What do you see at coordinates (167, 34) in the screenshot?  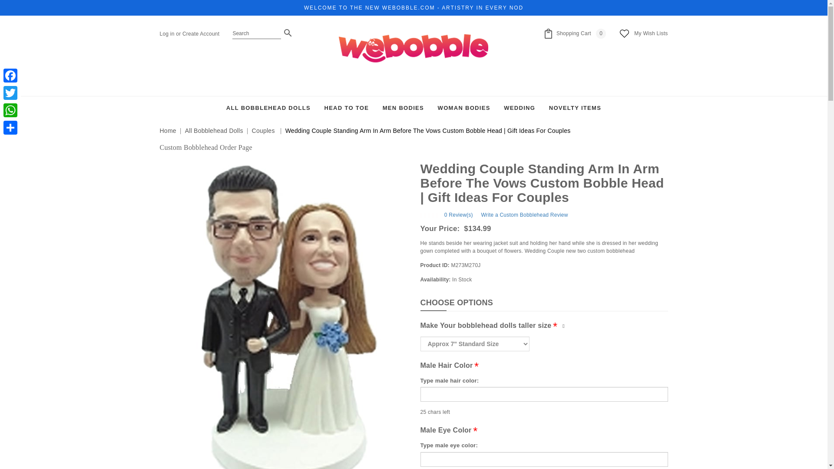 I see `Log in` at bounding box center [167, 34].